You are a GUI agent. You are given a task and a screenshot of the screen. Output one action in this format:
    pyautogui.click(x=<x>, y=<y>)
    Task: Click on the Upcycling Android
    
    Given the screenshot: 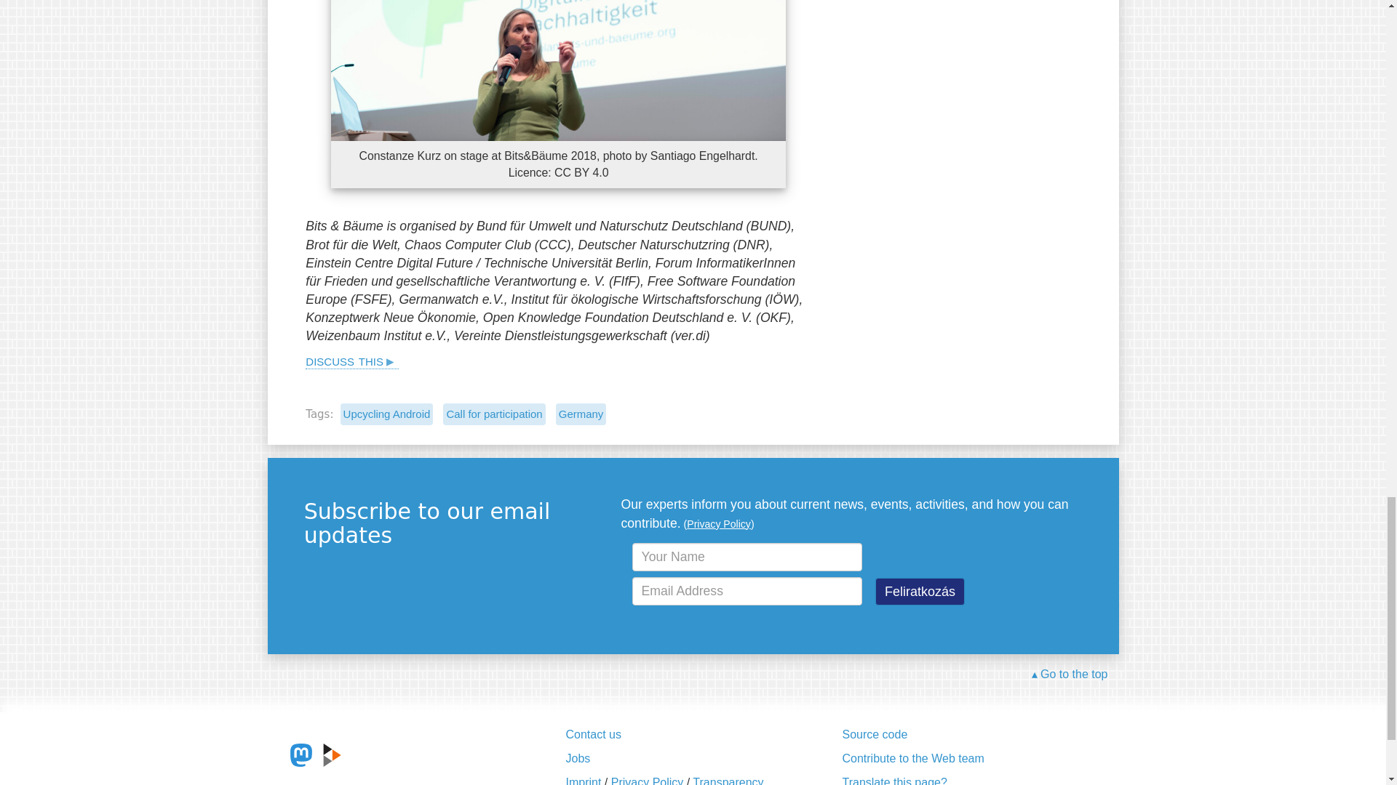 What is the action you would take?
    pyautogui.click(x=387, y=414)
    